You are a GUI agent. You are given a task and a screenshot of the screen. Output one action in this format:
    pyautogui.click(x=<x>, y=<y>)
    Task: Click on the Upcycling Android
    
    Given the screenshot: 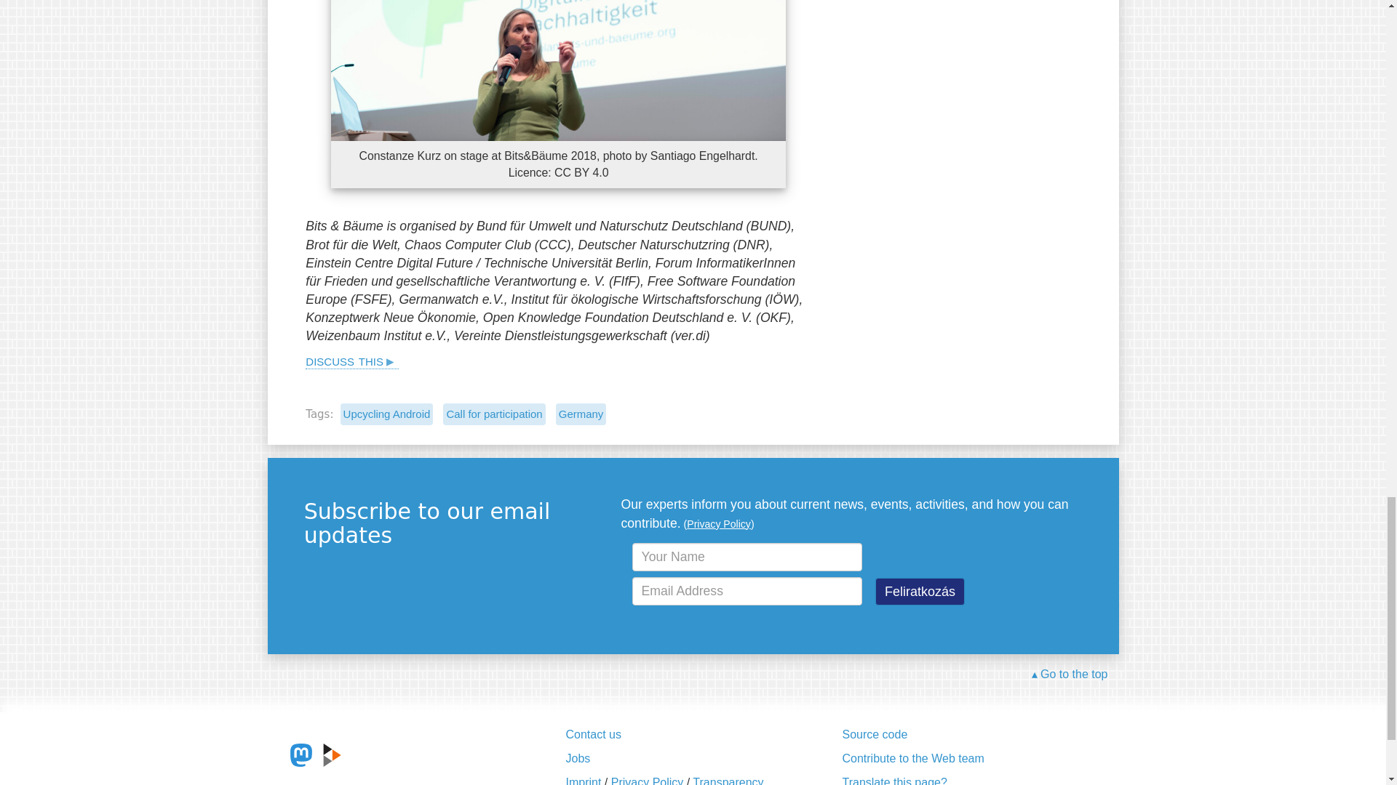 What is the action you would take?
    pyautogui.click(x=387, y=414)
    